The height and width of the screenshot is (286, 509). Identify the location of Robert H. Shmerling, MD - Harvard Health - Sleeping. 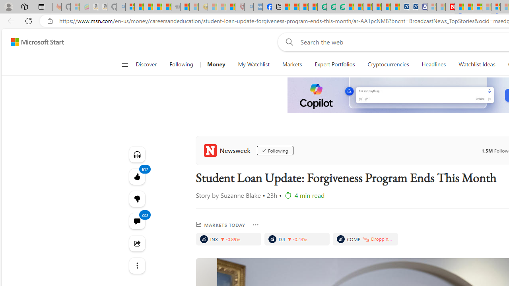
(239, 7).